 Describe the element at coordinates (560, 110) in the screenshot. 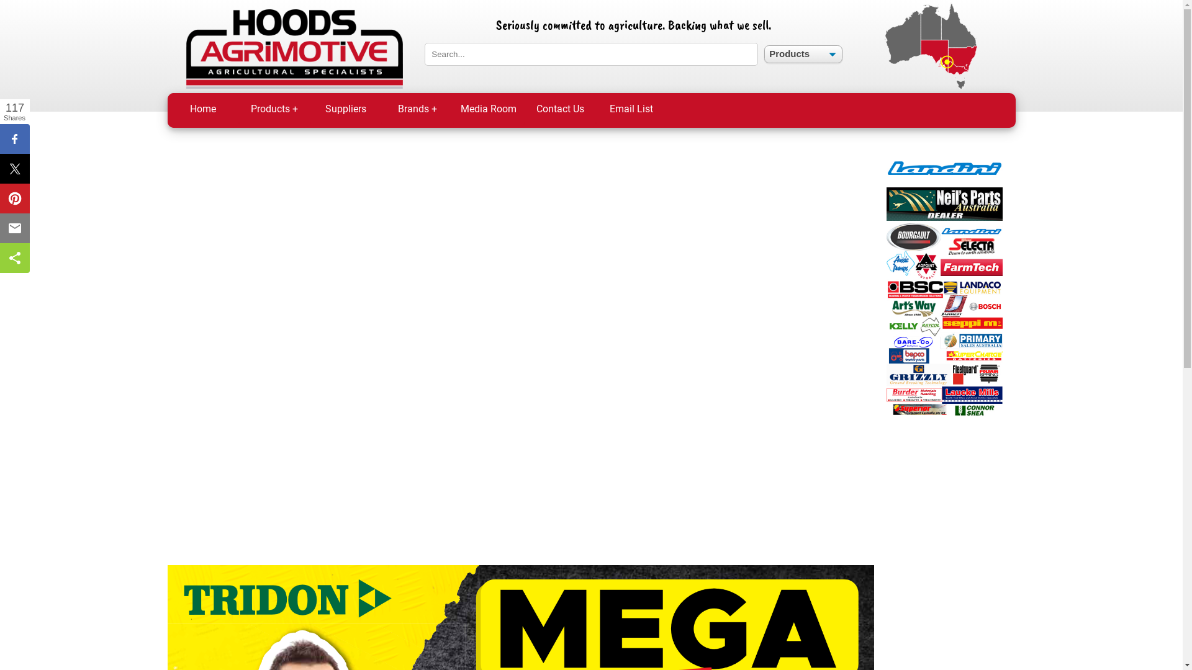

I see `Contact Us` at that location.